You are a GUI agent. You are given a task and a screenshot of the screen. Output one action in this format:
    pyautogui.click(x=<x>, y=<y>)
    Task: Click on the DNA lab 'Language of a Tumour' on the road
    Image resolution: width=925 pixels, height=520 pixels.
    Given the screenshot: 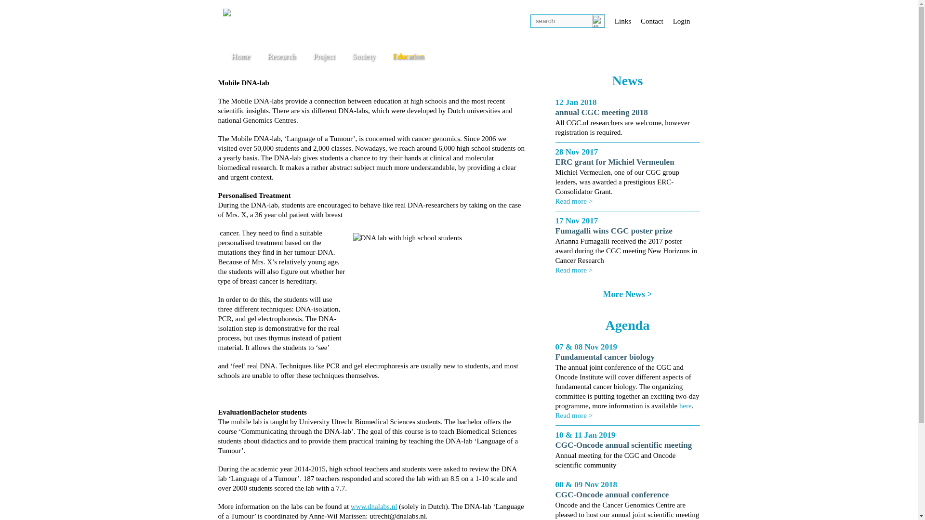 What is the action you would take?
    pyautogui.click(x=436, y=289)
    